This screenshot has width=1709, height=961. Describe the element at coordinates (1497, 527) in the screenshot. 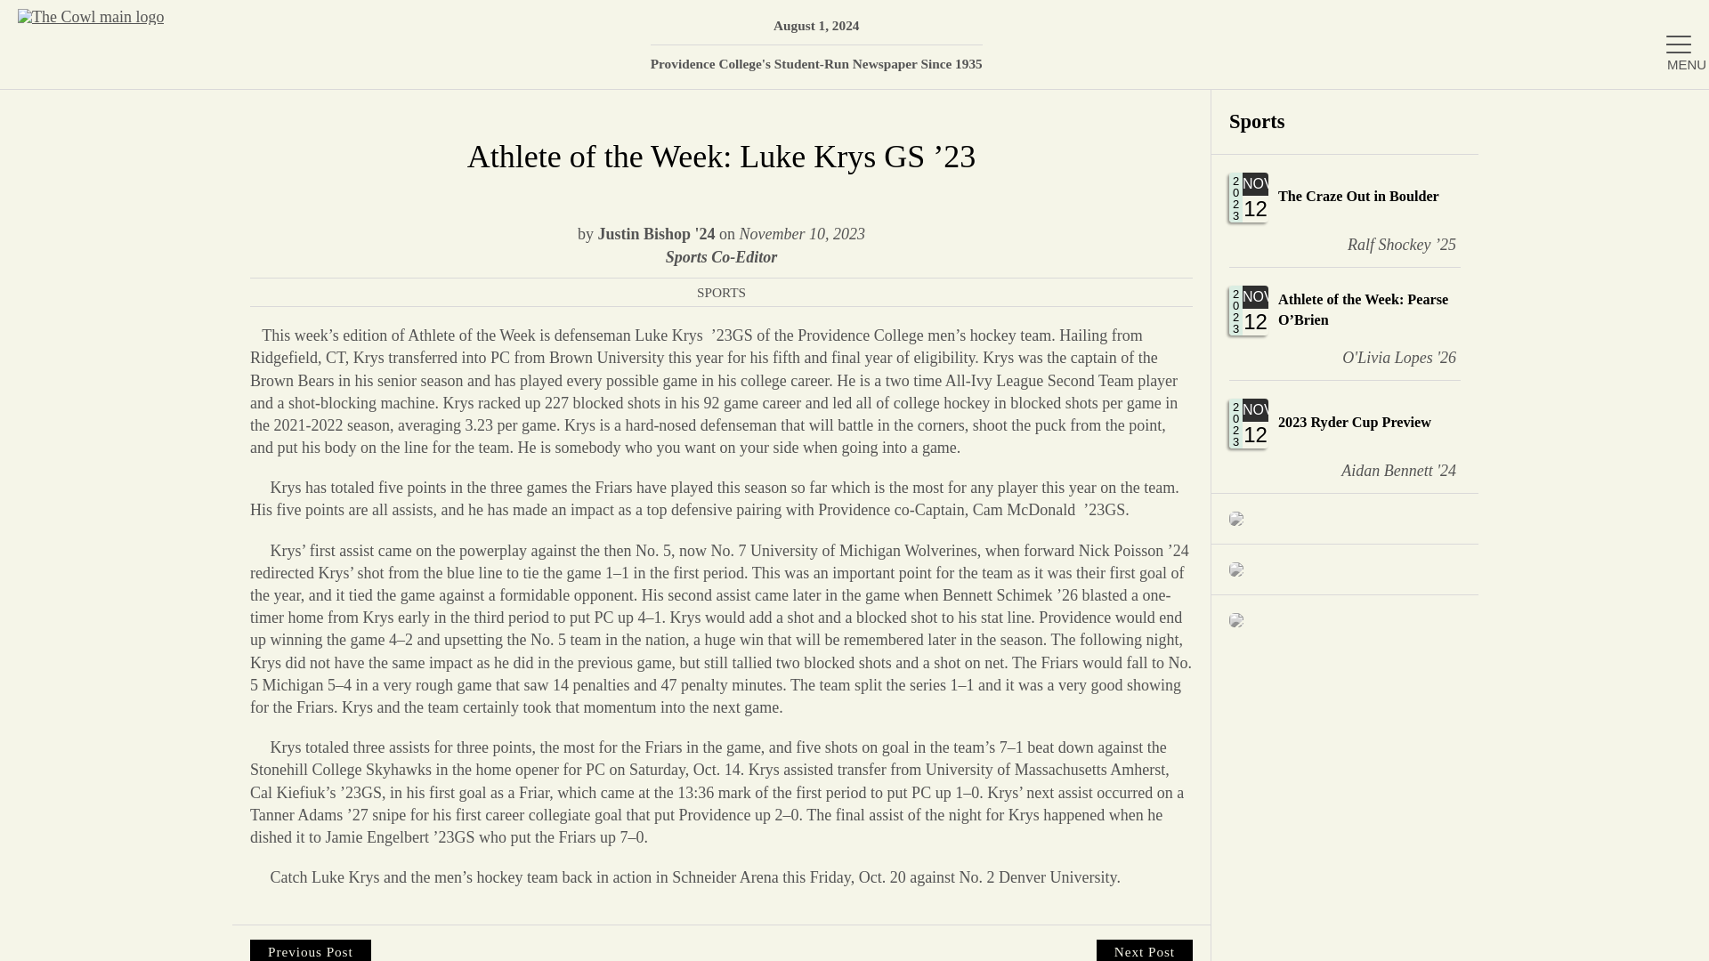

I see `Aidan Bennett '24` at that location.